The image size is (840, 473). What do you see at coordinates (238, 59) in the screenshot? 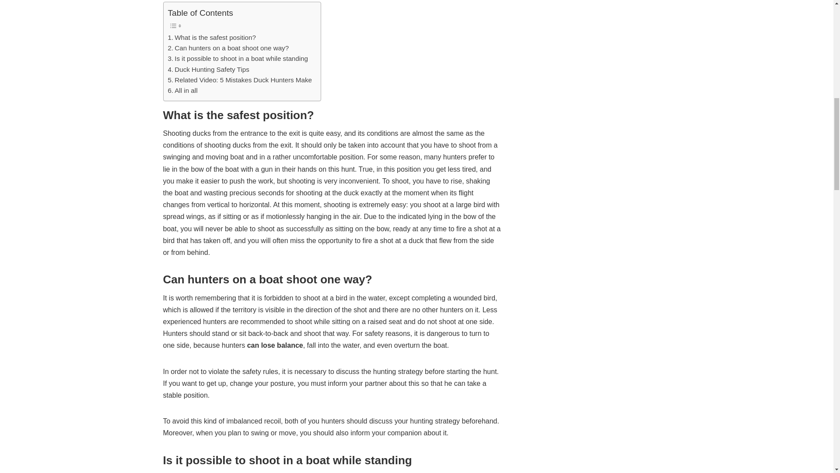
I see `Is it possible to shoot in a boat while standing` at bounding box center [238, 59].